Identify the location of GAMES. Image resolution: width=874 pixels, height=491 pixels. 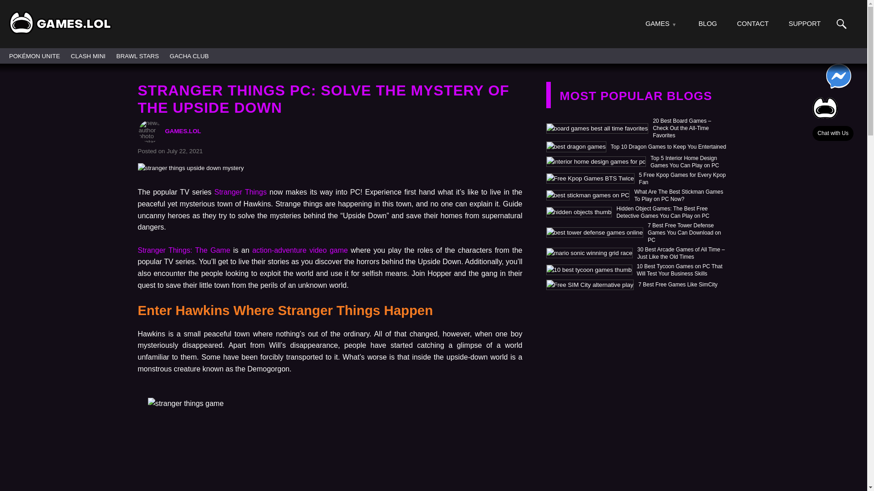
(657, 24).